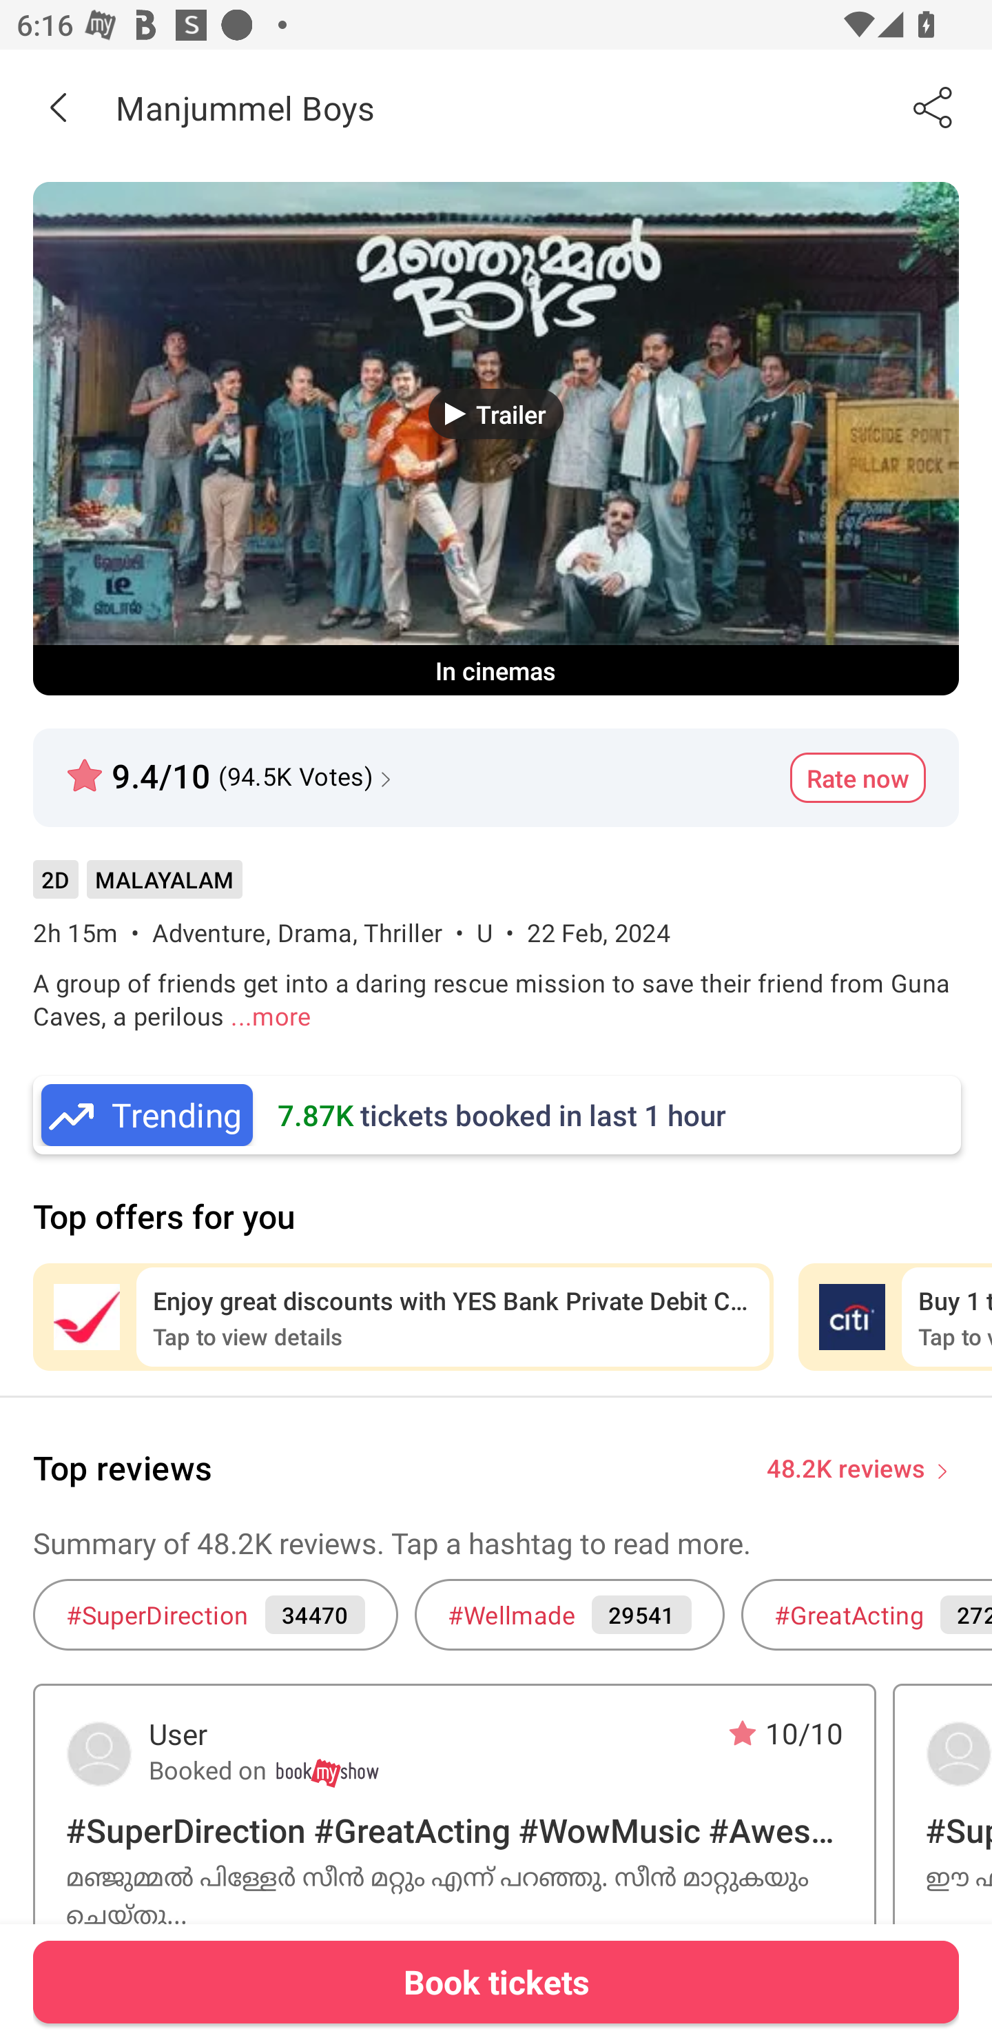 Image resolution: width=992 pixels, height=2040 pixels. Describe the element at coordinates (858, 778) in the screenshot. I see `Rate now` at that location.